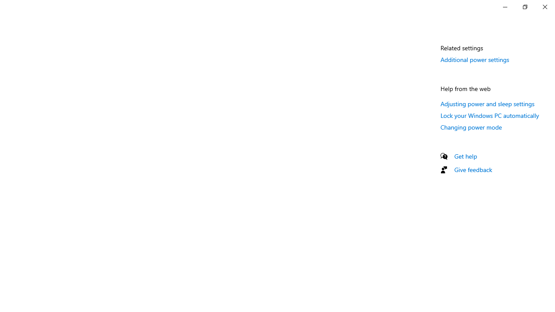 Image resolution: width=555 pixels, height=312 pixels. What do you see at coordinates (473, 170) in the screenshot?
I see `Give feedback` at bounding box center [473, 170].